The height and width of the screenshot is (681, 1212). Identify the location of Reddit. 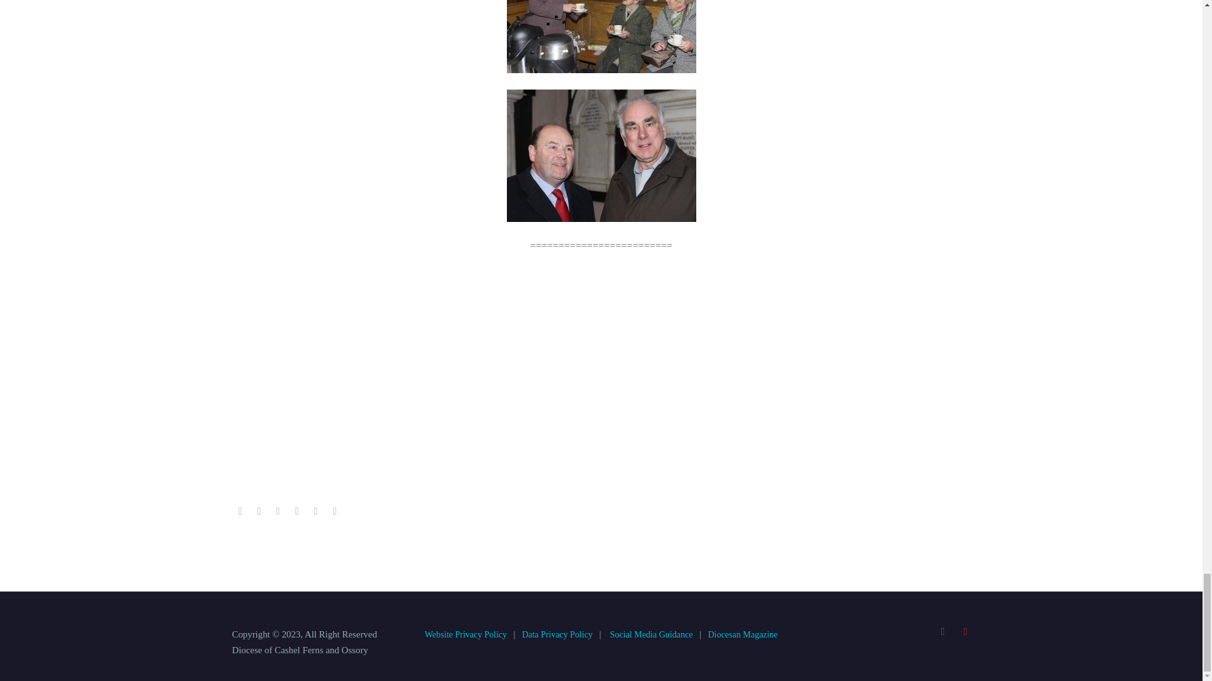
(335, 511).